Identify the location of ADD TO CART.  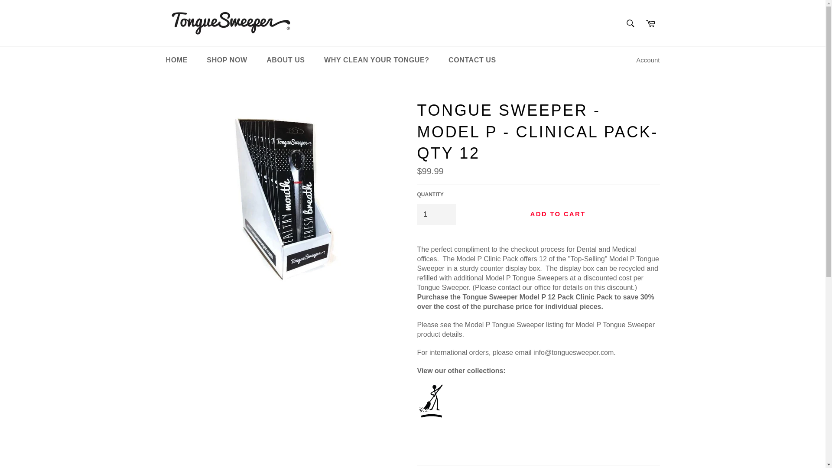
(557, 214).